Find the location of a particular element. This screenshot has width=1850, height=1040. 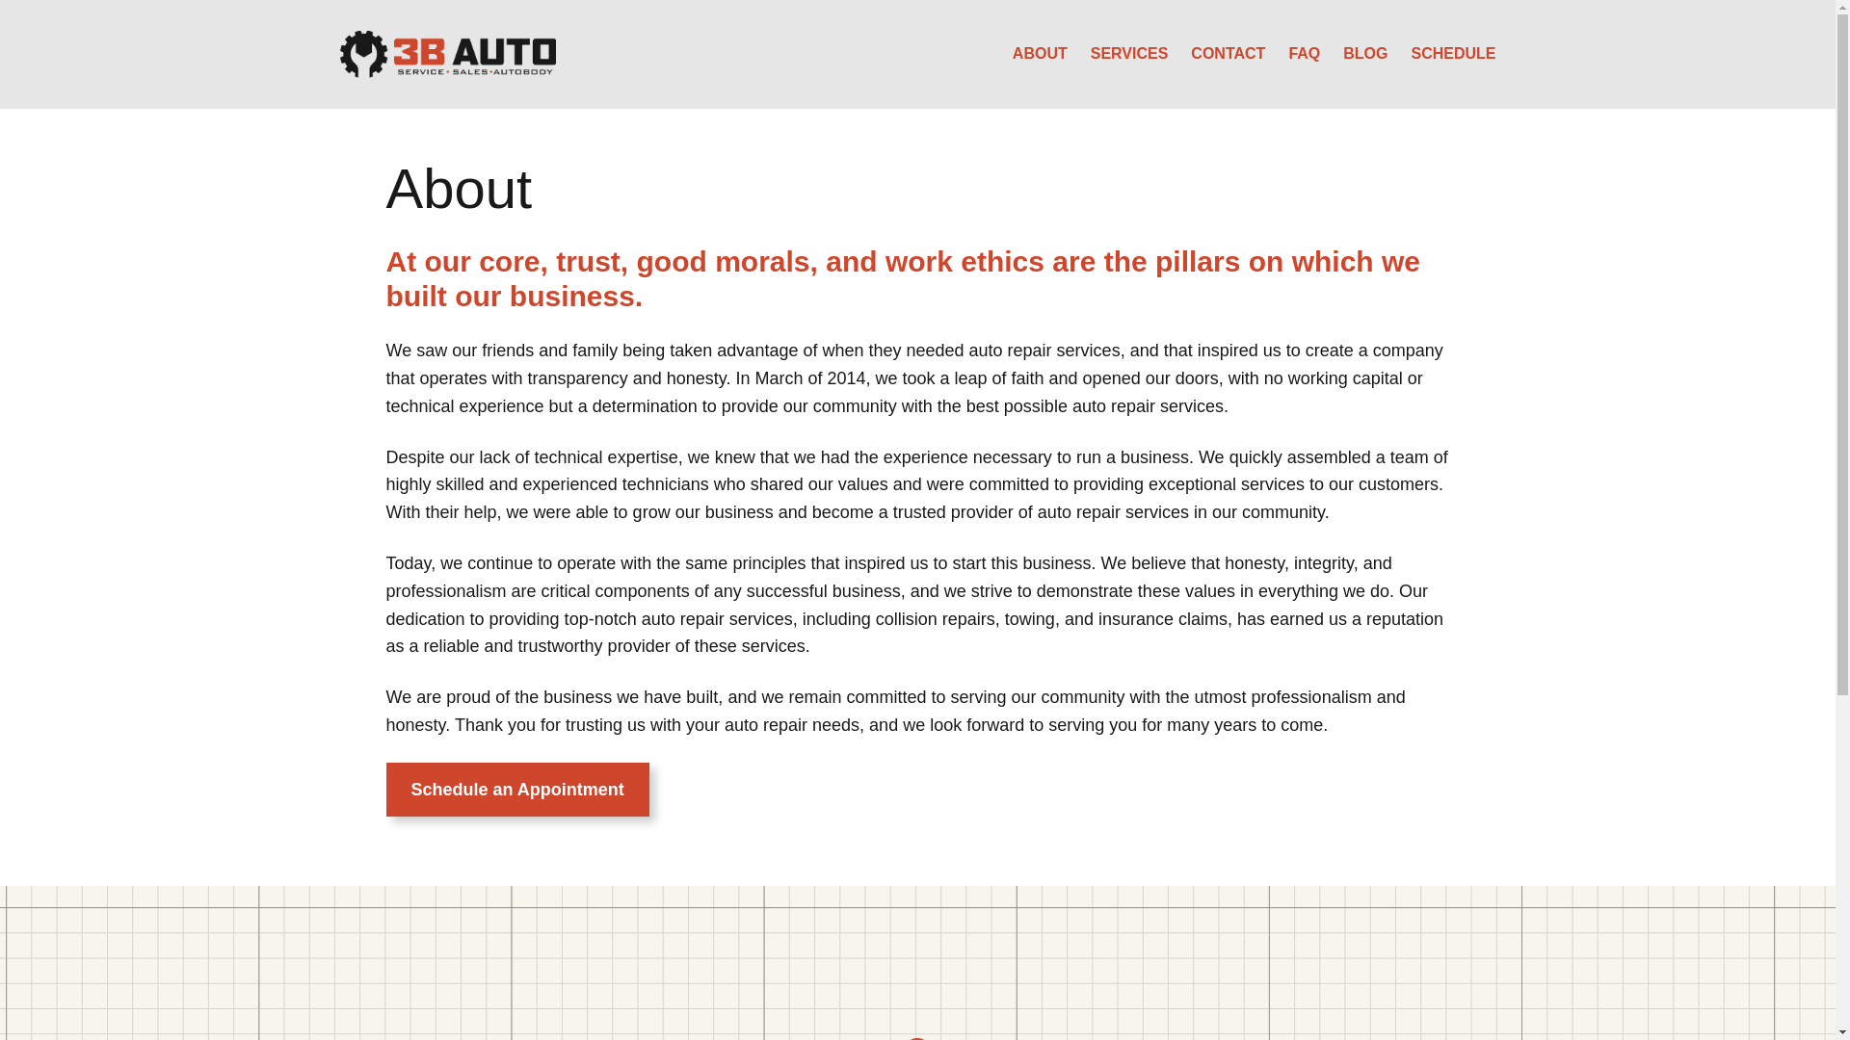

ABOUT is located at coordinates (1041, 54).